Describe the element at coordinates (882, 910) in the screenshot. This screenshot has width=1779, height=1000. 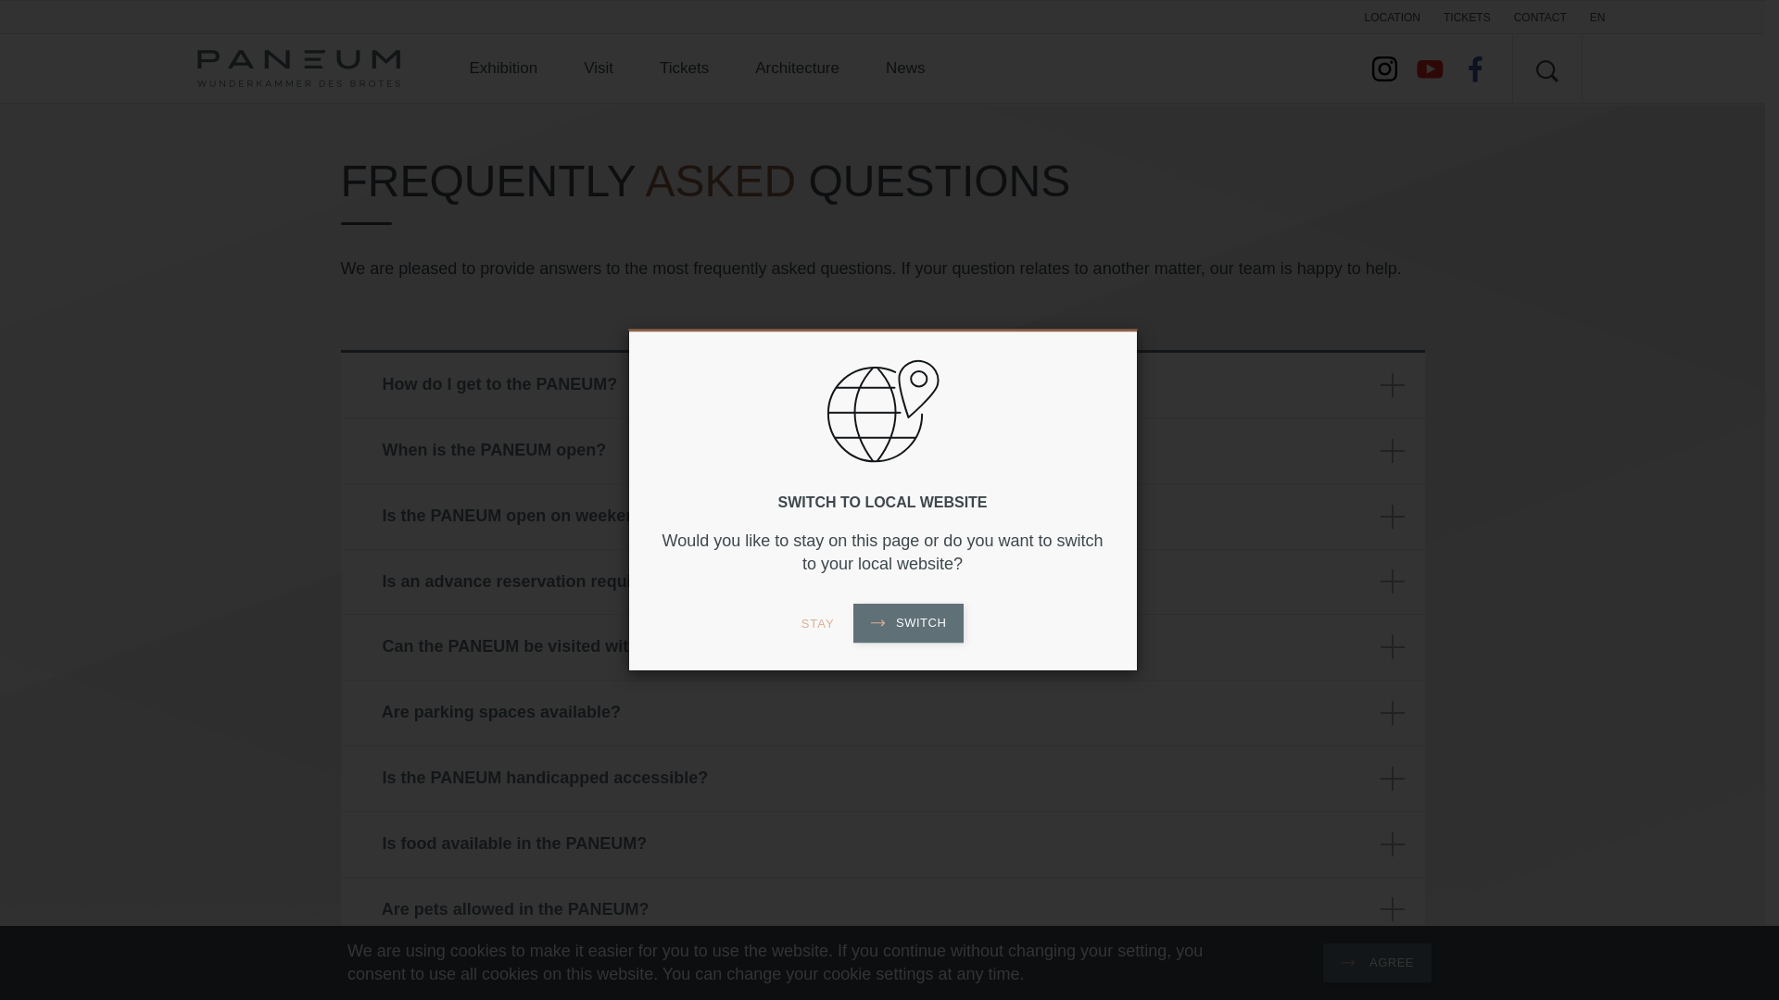
I see `Are pets allowed in the PANEUM?` at that location.